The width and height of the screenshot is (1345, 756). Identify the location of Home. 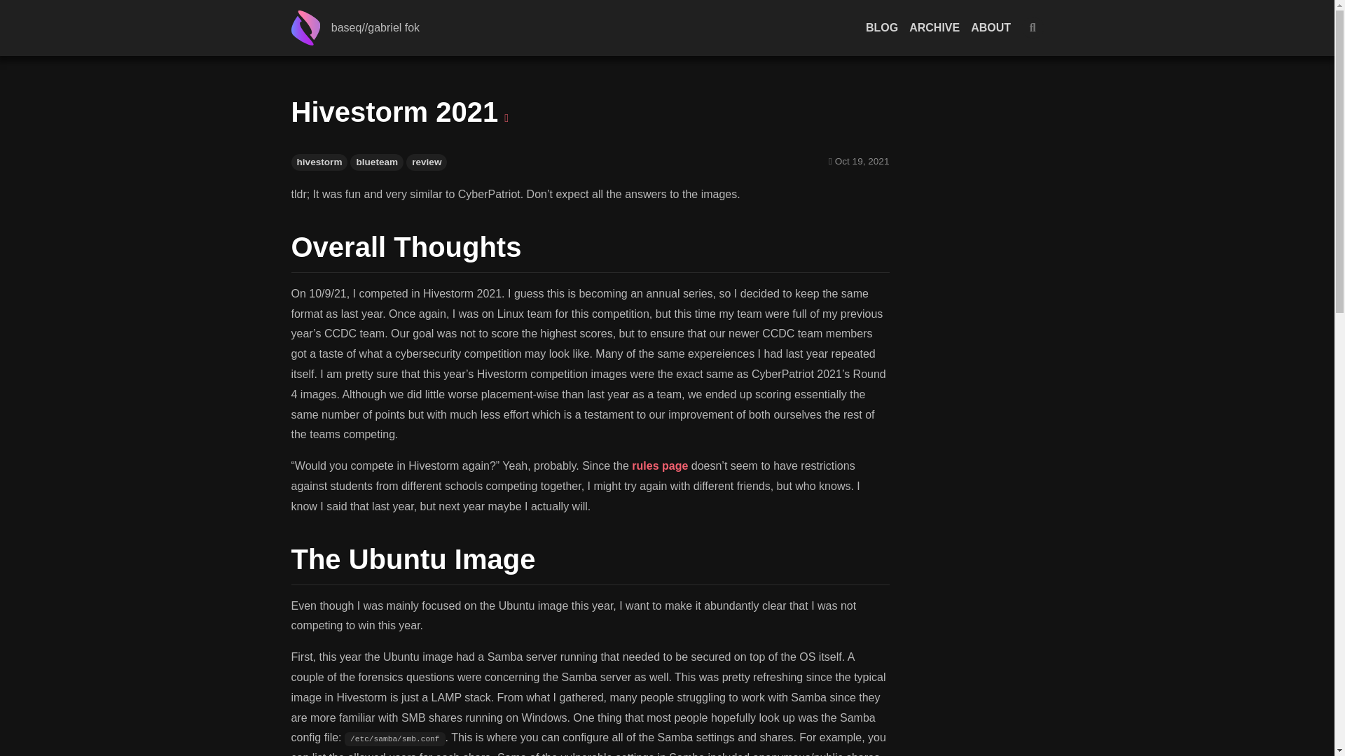
(311, 28).